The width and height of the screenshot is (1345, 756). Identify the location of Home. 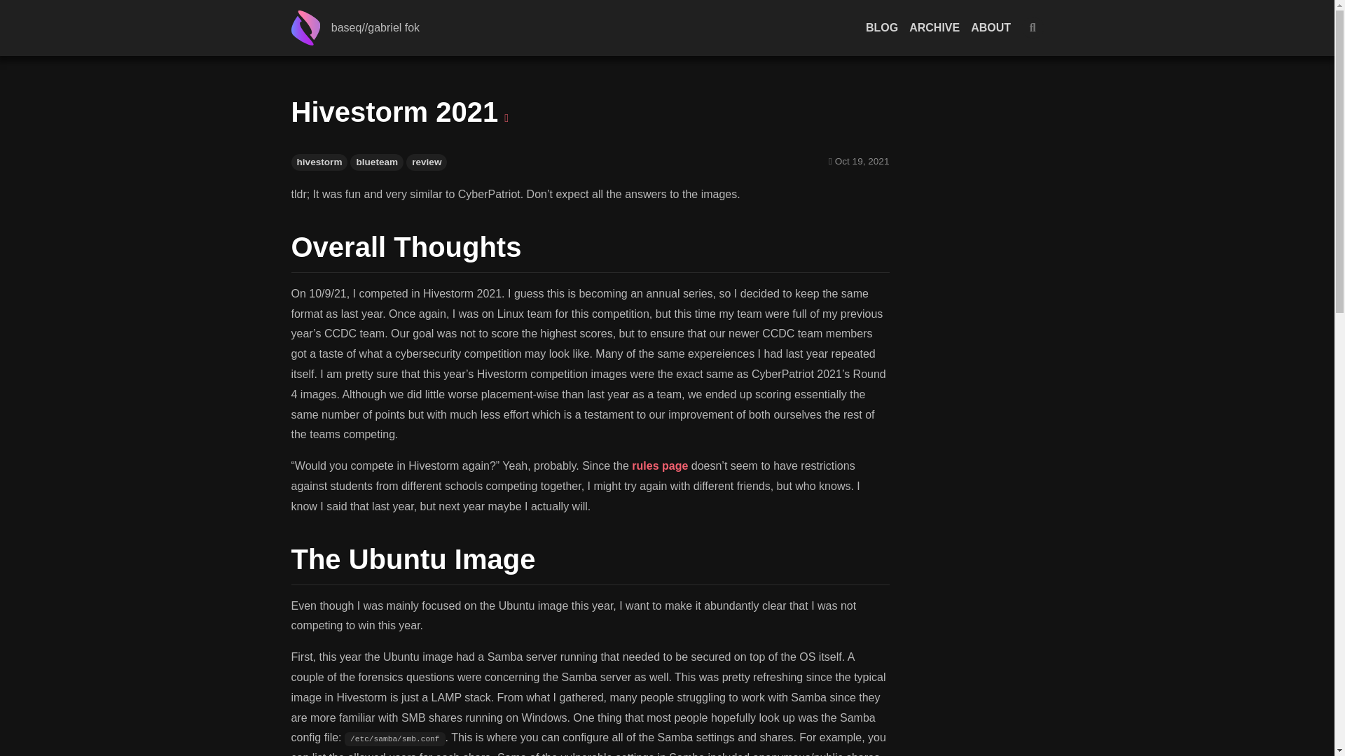
(311, 28).